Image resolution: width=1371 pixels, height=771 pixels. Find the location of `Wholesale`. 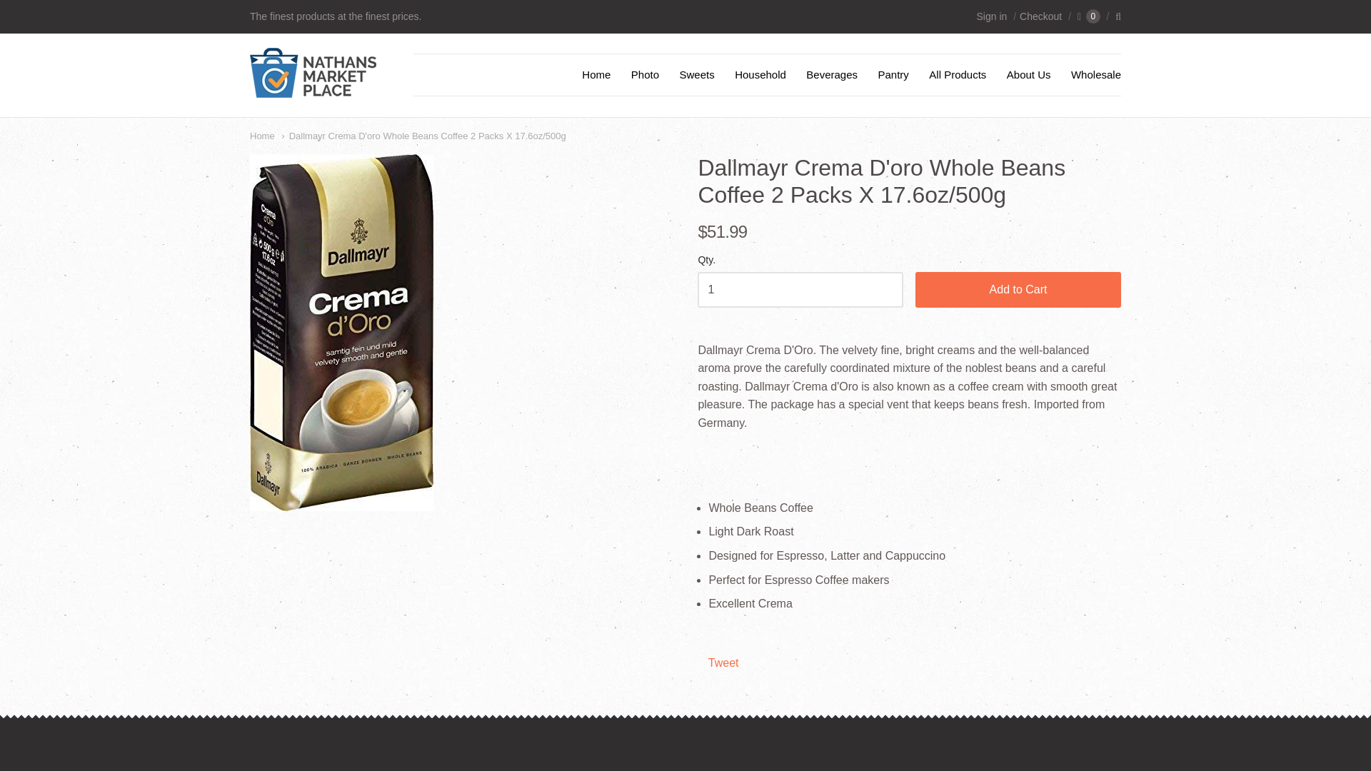

Wholesale is located at coordinates (1096, 74).